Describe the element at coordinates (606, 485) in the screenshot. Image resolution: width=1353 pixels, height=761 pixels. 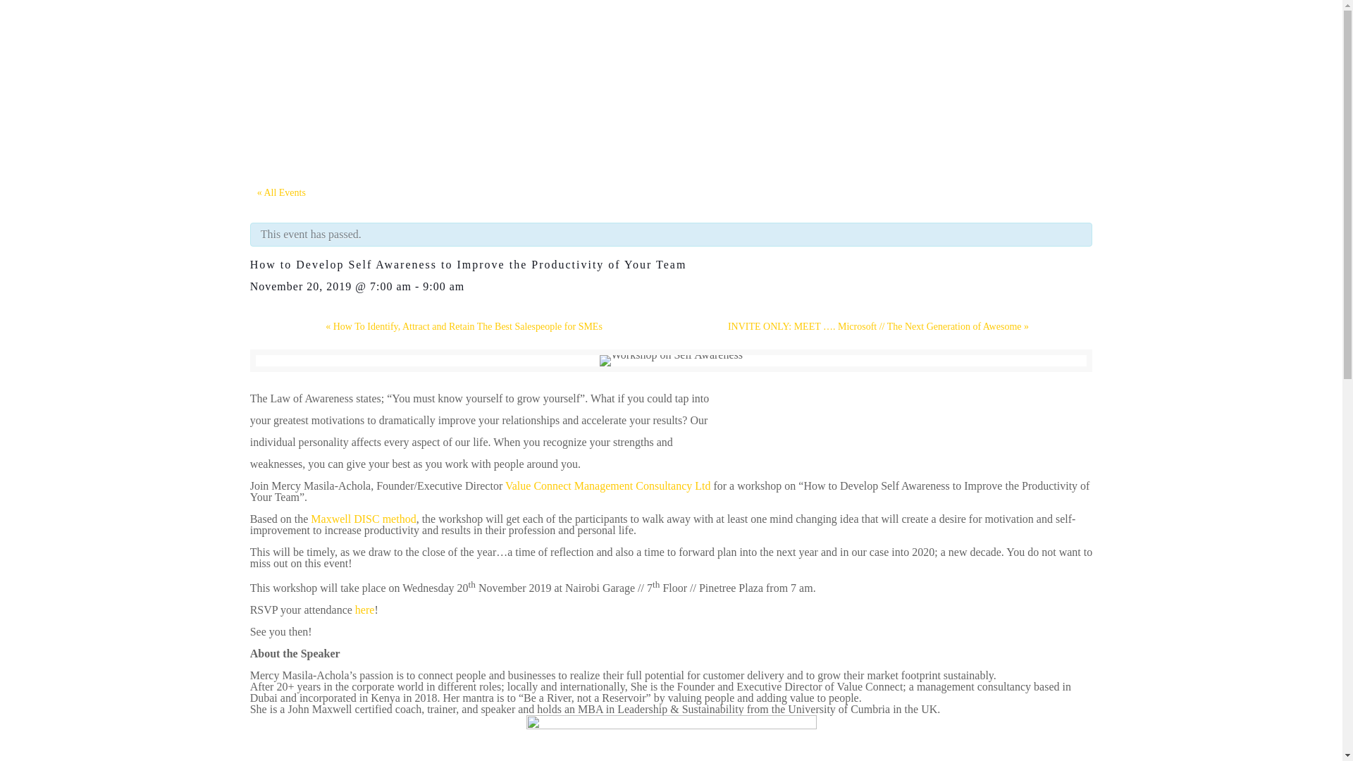
I see `Value Connect Management Consultancy Ltd` at that location.